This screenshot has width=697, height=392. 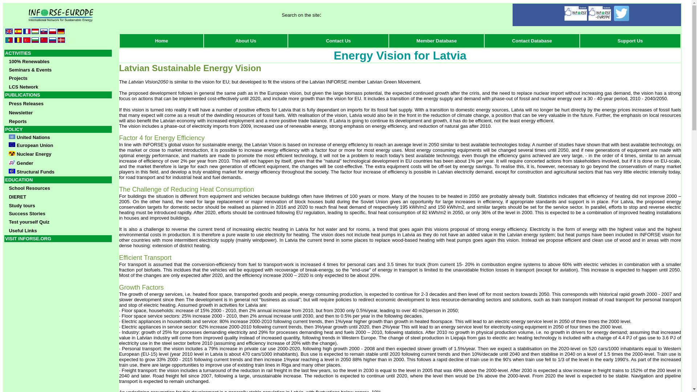 What do you see at coordinates (31, 171) in the screenshot?
I see `Structural Funds` at bounding box center [31, 171].